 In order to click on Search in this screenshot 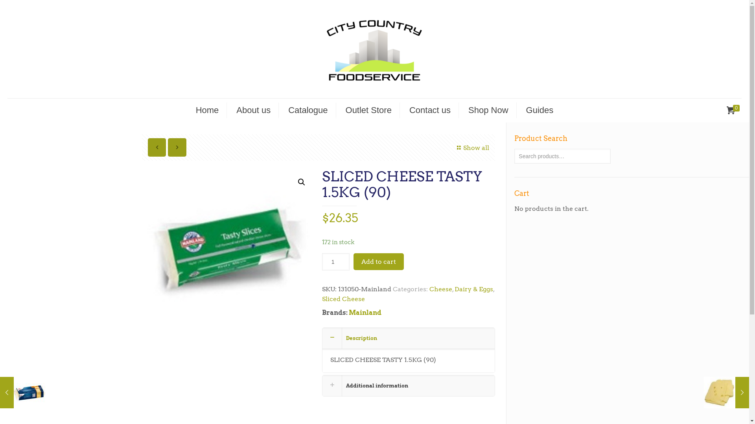, I will do `click(17, 7)`.